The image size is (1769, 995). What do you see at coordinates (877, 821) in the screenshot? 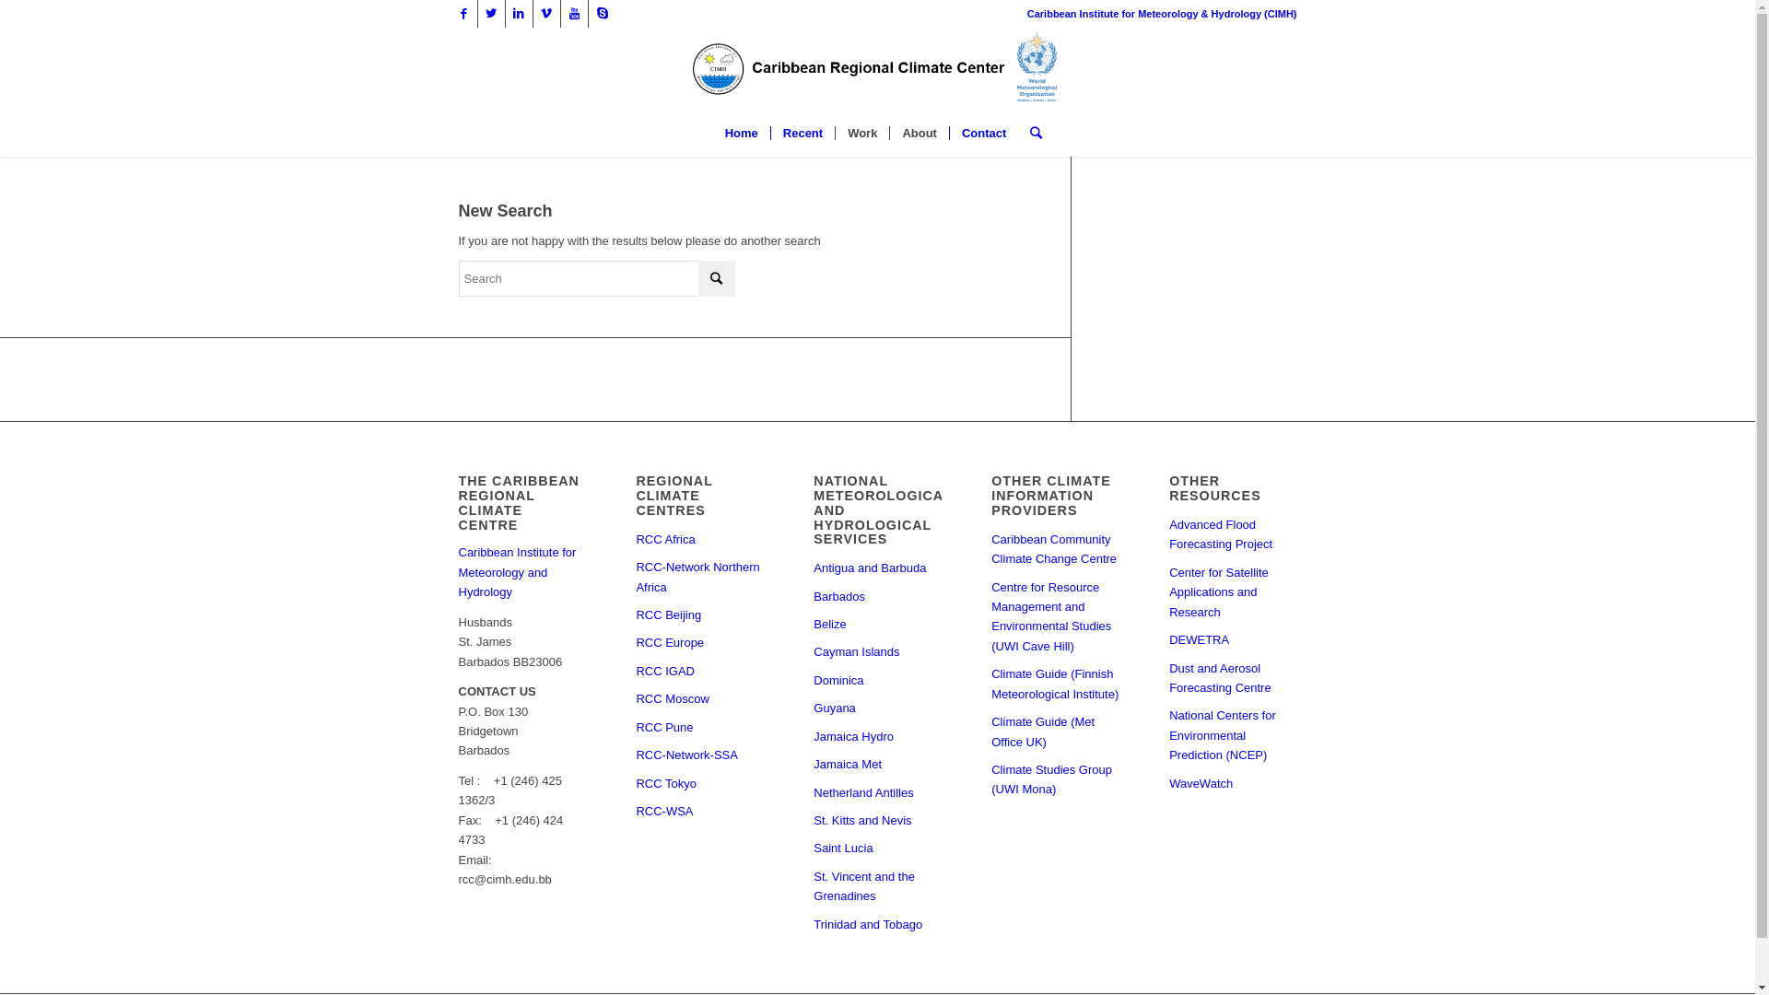
I see `St. Kitts and Nevis` at bounding box center [877, 821].